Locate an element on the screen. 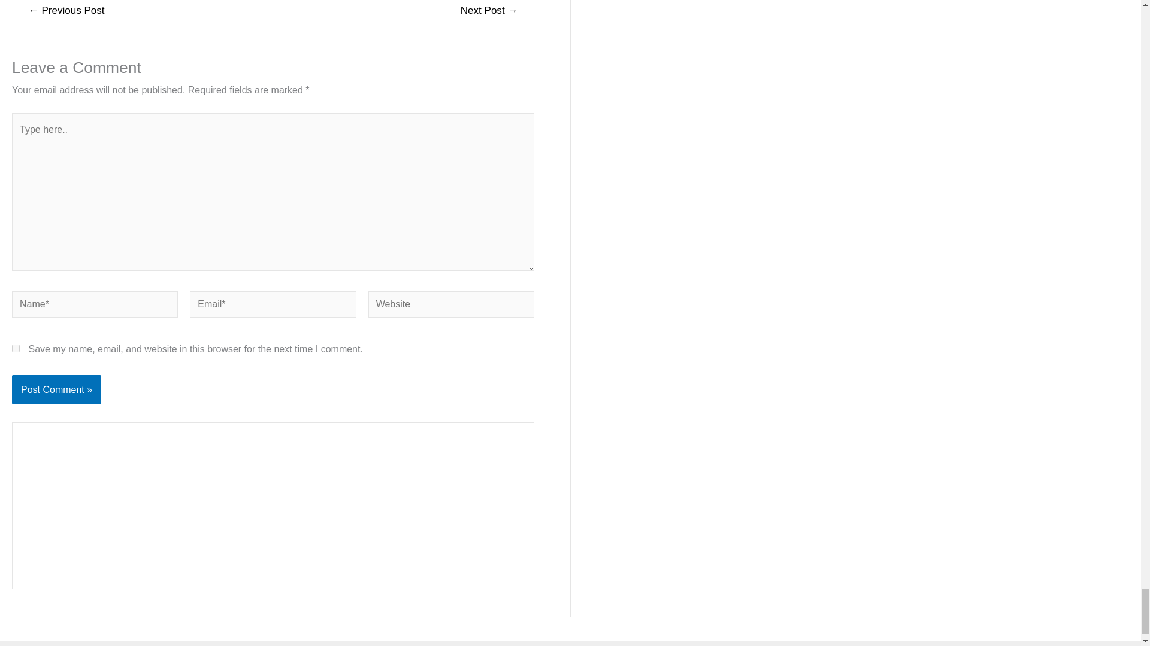 The image size is (1150, 646). yes is located at coordinates (16, 348).